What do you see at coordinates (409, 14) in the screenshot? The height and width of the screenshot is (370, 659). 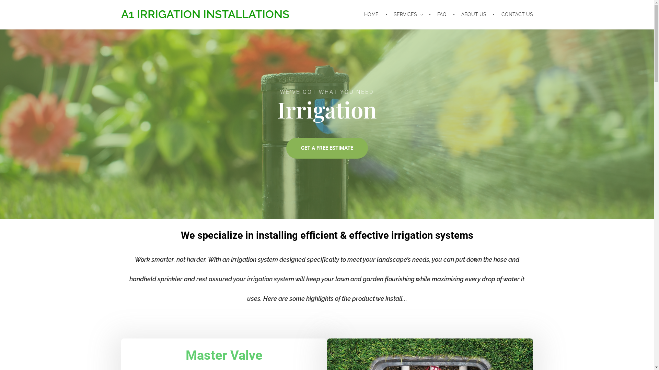 I see `SERVICES` at bounding box center [409, 14].